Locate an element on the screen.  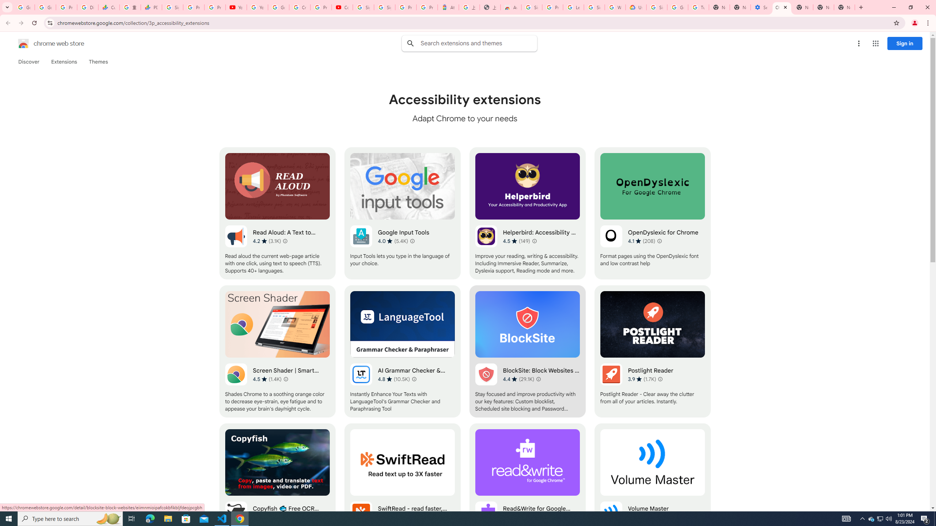
Google Account Help is located at coordinates (278, 7).